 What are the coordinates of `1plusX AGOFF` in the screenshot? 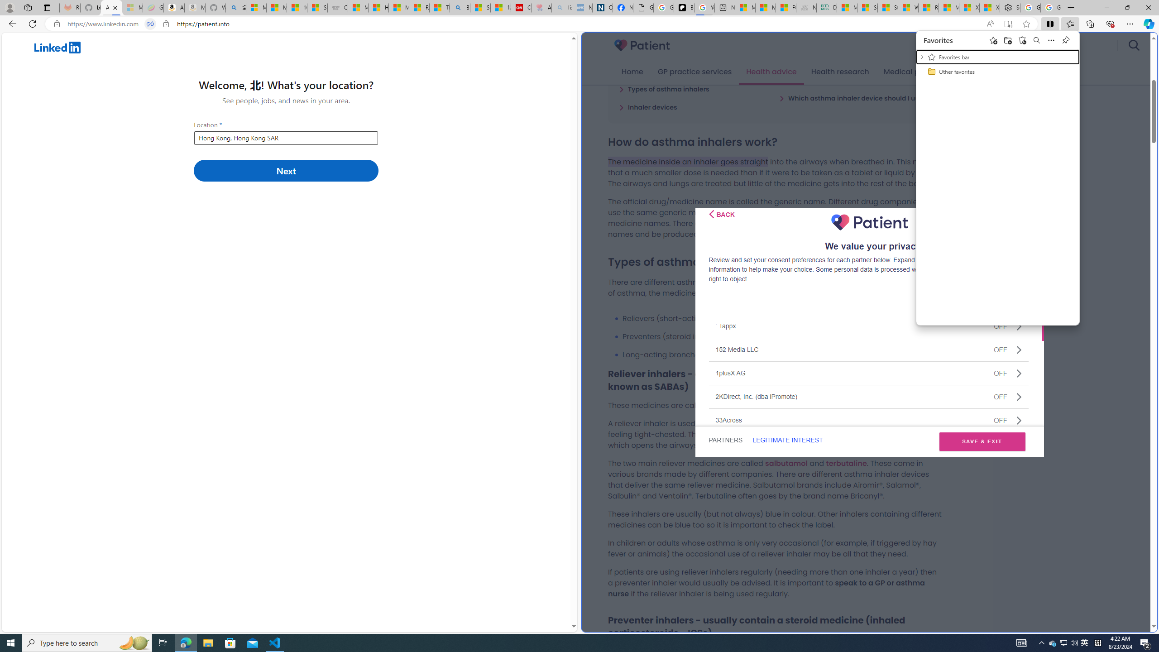 It's located at (868, 373).